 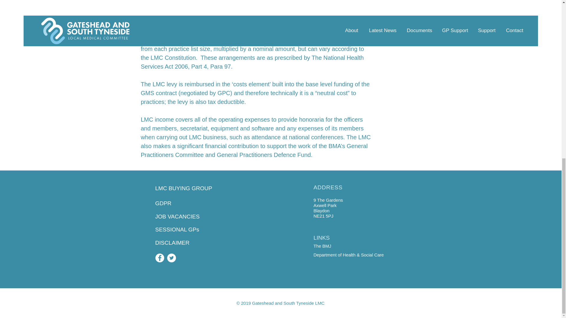 I want to click on SESSIONAL GPs, so click(x=190, y=230).